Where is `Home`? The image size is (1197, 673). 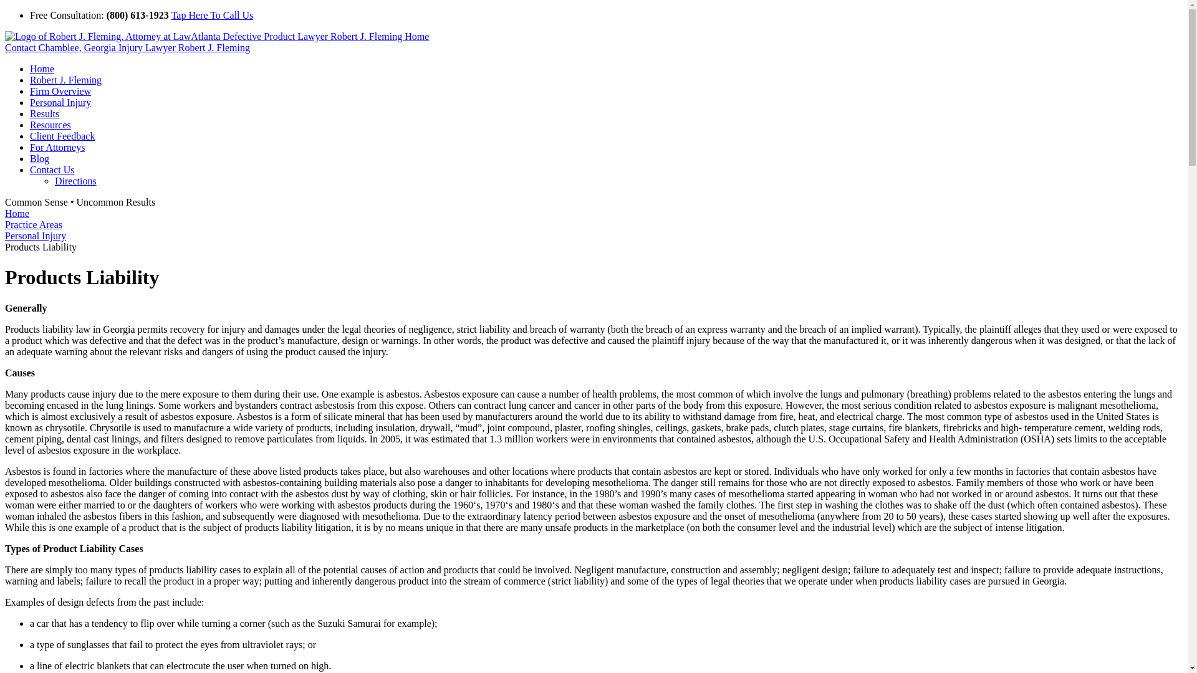 Home is located at coordinates (42, 69).